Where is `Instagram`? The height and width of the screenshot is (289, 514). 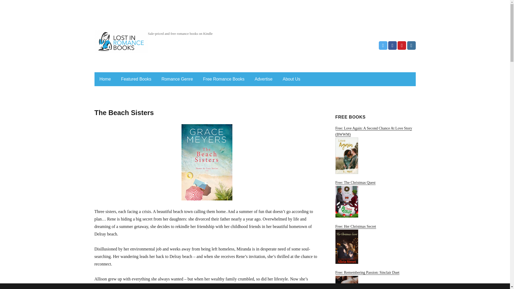 Instagram is located at coordinates (411, 45).